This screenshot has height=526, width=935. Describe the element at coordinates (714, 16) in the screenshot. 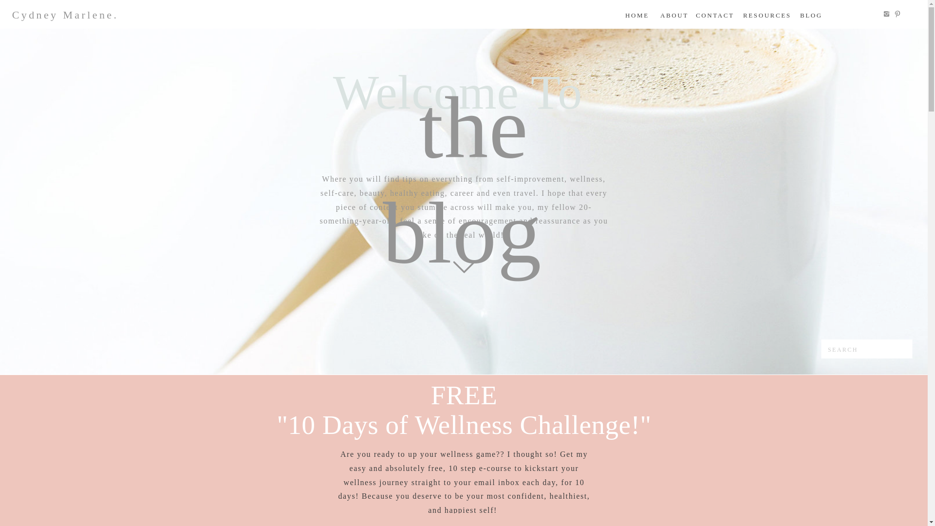

I see `CONTACT` at that location.